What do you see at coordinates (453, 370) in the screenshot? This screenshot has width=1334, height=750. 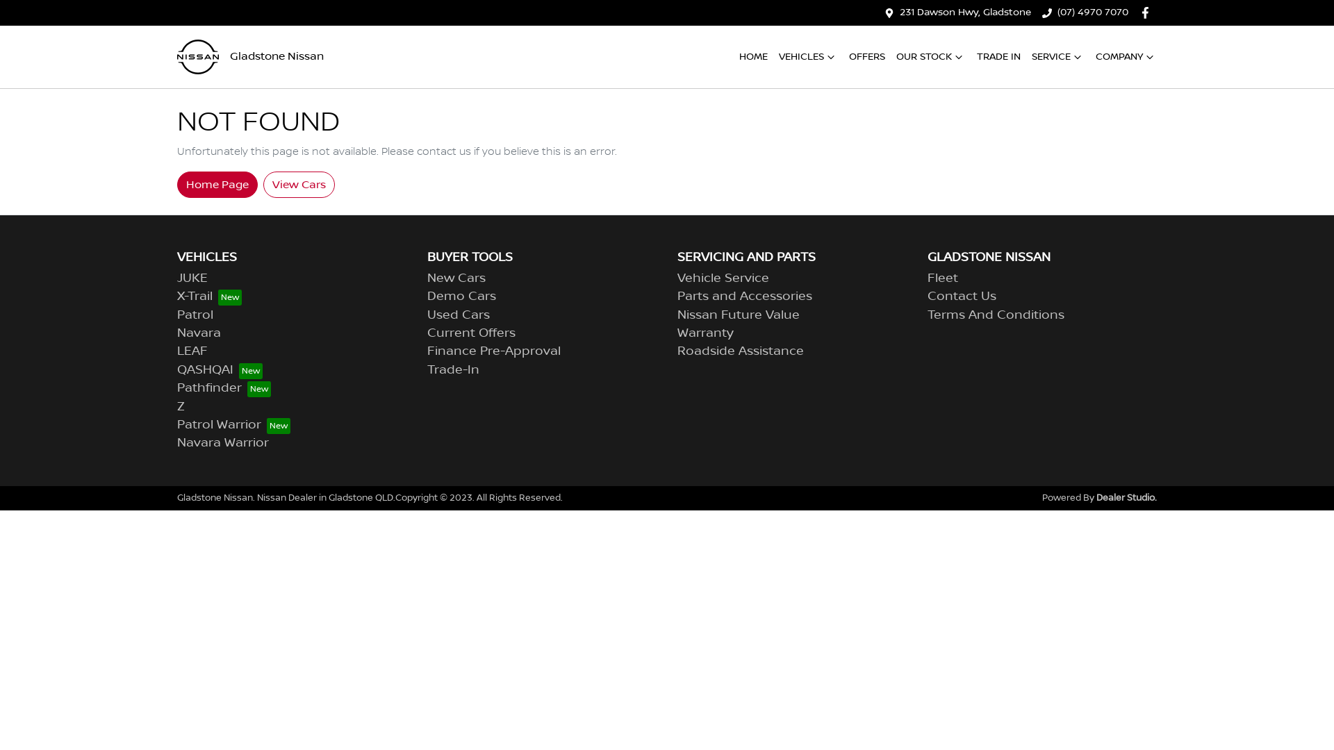 I see `Trade-In` at bounding box center [453, 370].